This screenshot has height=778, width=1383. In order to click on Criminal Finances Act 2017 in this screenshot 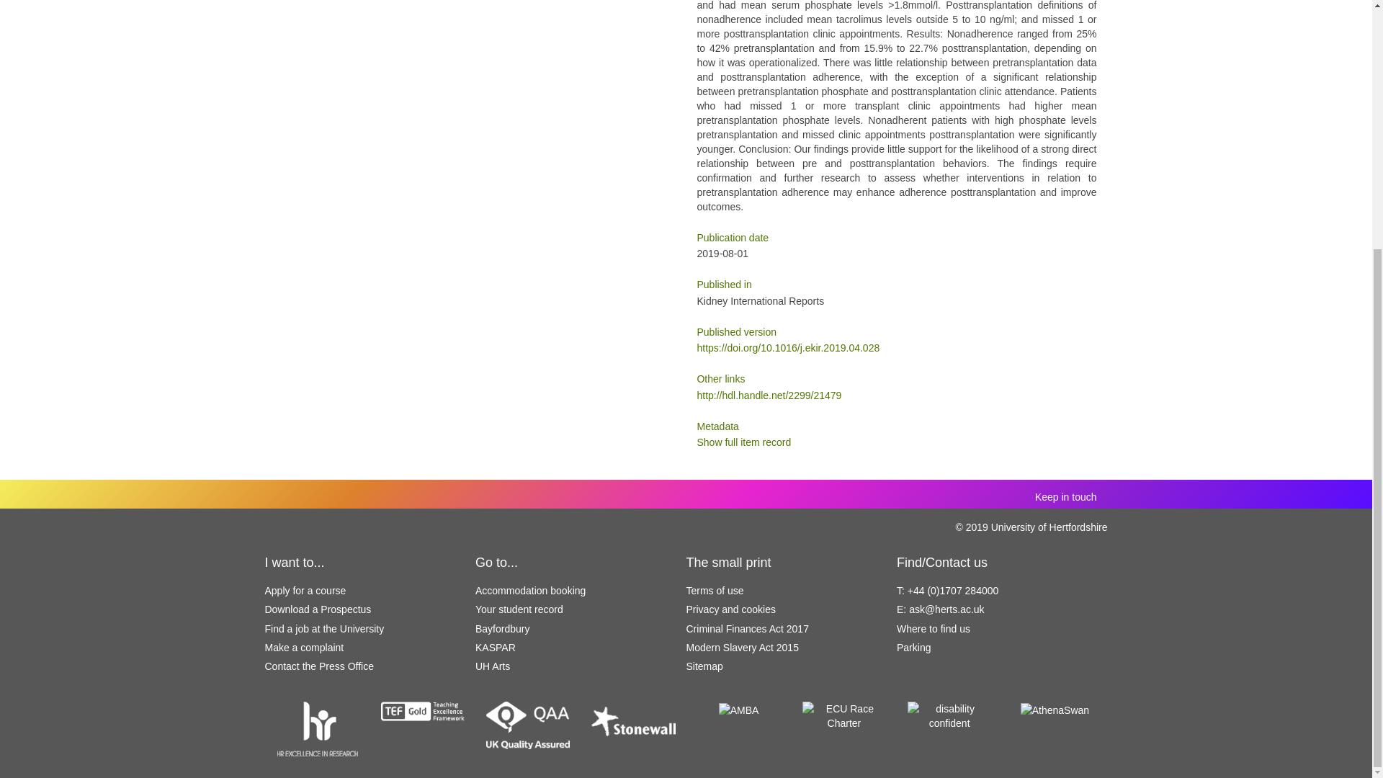, I will do `click(746, 629)`.